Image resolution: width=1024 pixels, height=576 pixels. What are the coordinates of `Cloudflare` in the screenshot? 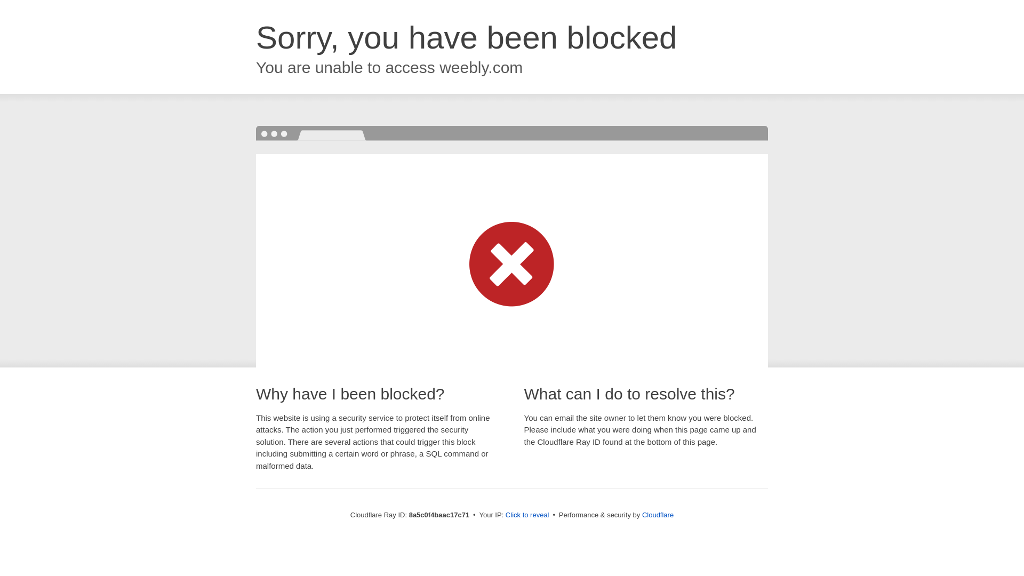 It's located at (658, 515).